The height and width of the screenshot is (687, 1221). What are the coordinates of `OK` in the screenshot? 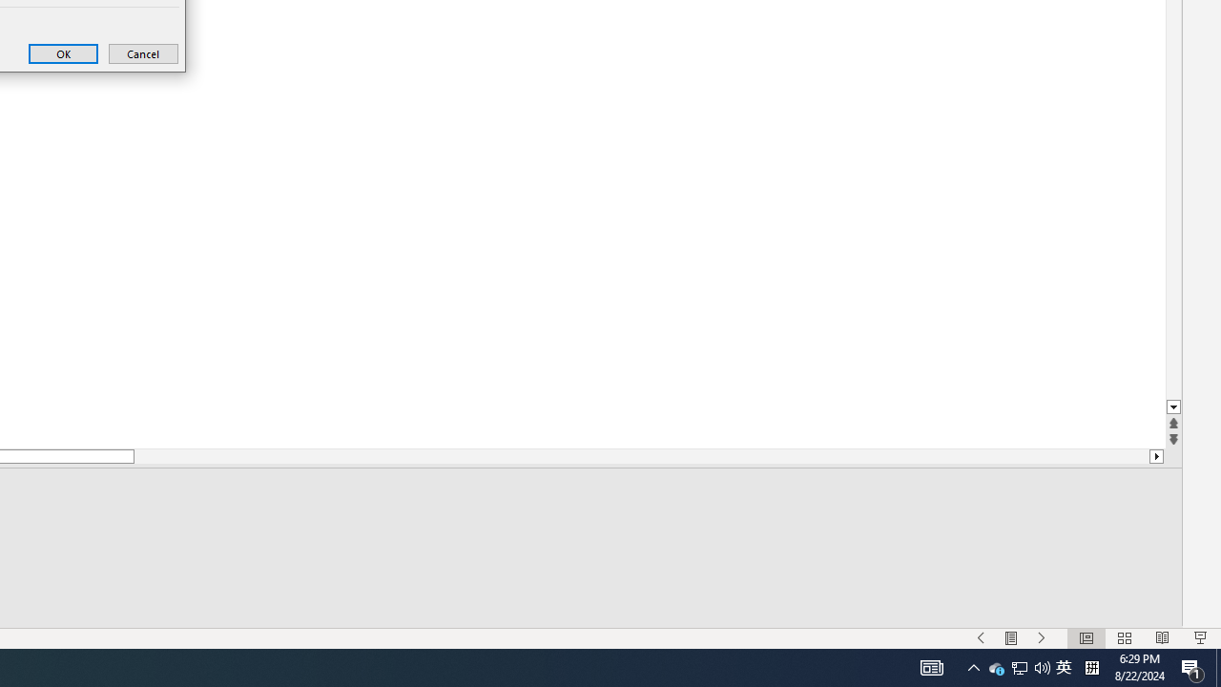 It's located at (63, 53).